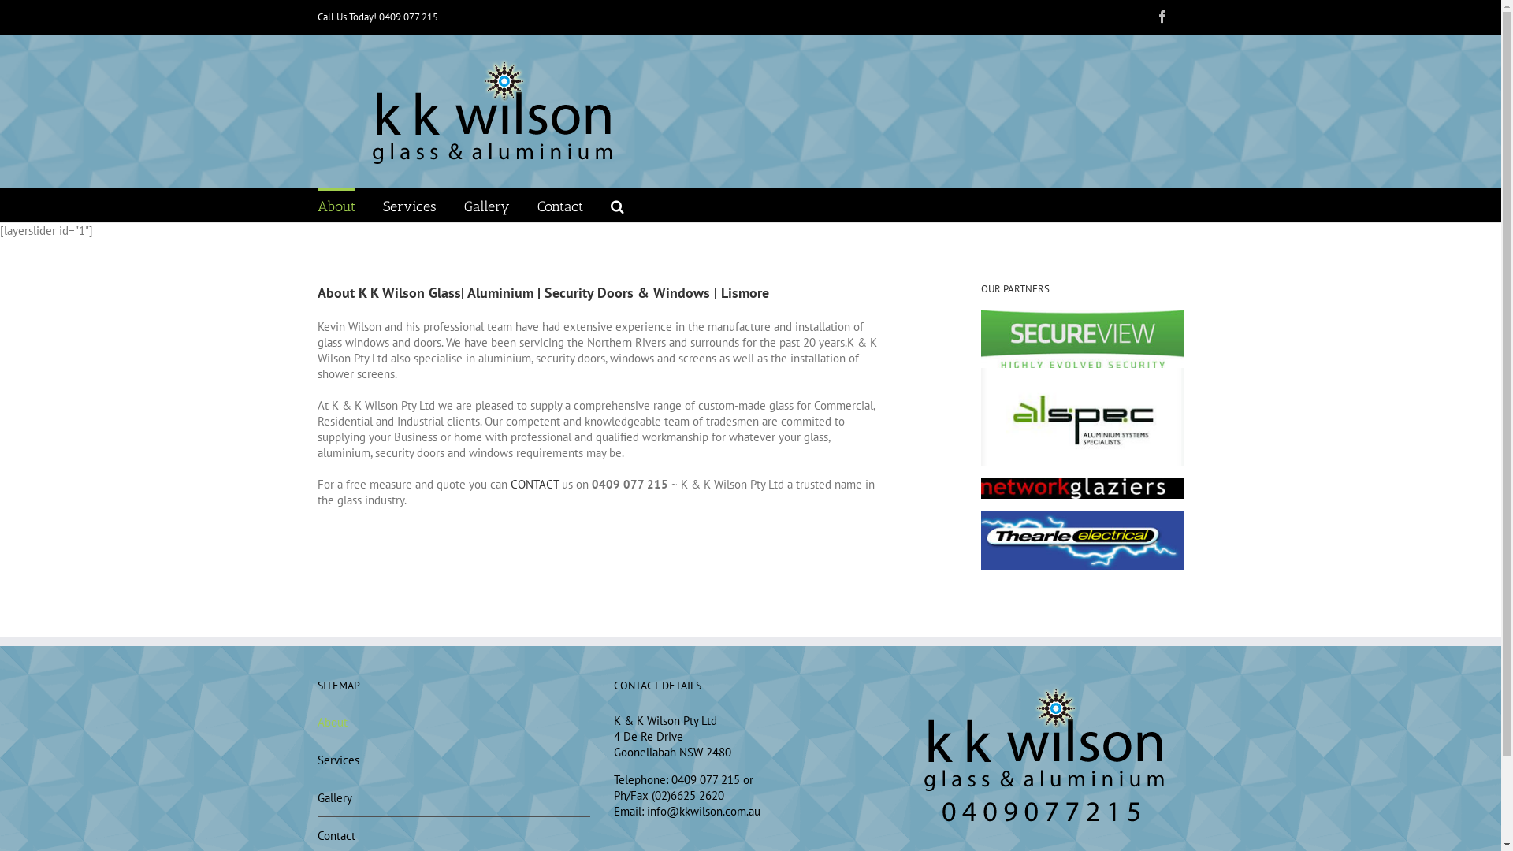 This screenshot has width=1513, height=851. Describe the element at coordinates (486, 205) in the screenshot. I see `Gallery` at that location.